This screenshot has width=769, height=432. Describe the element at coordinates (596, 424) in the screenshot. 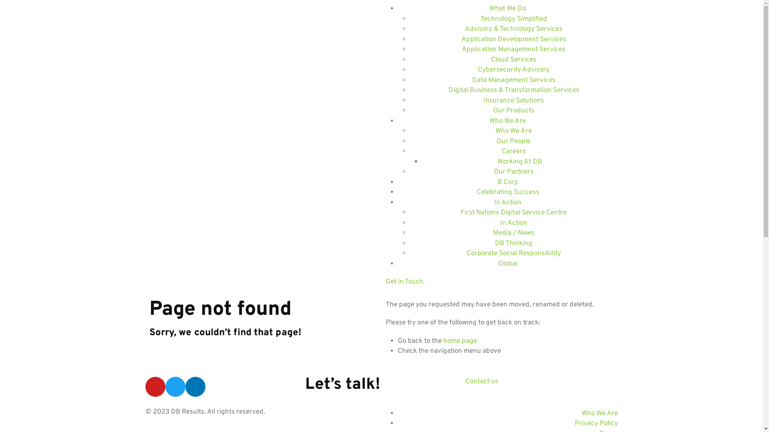

I see `Privacy Policy` at that location.